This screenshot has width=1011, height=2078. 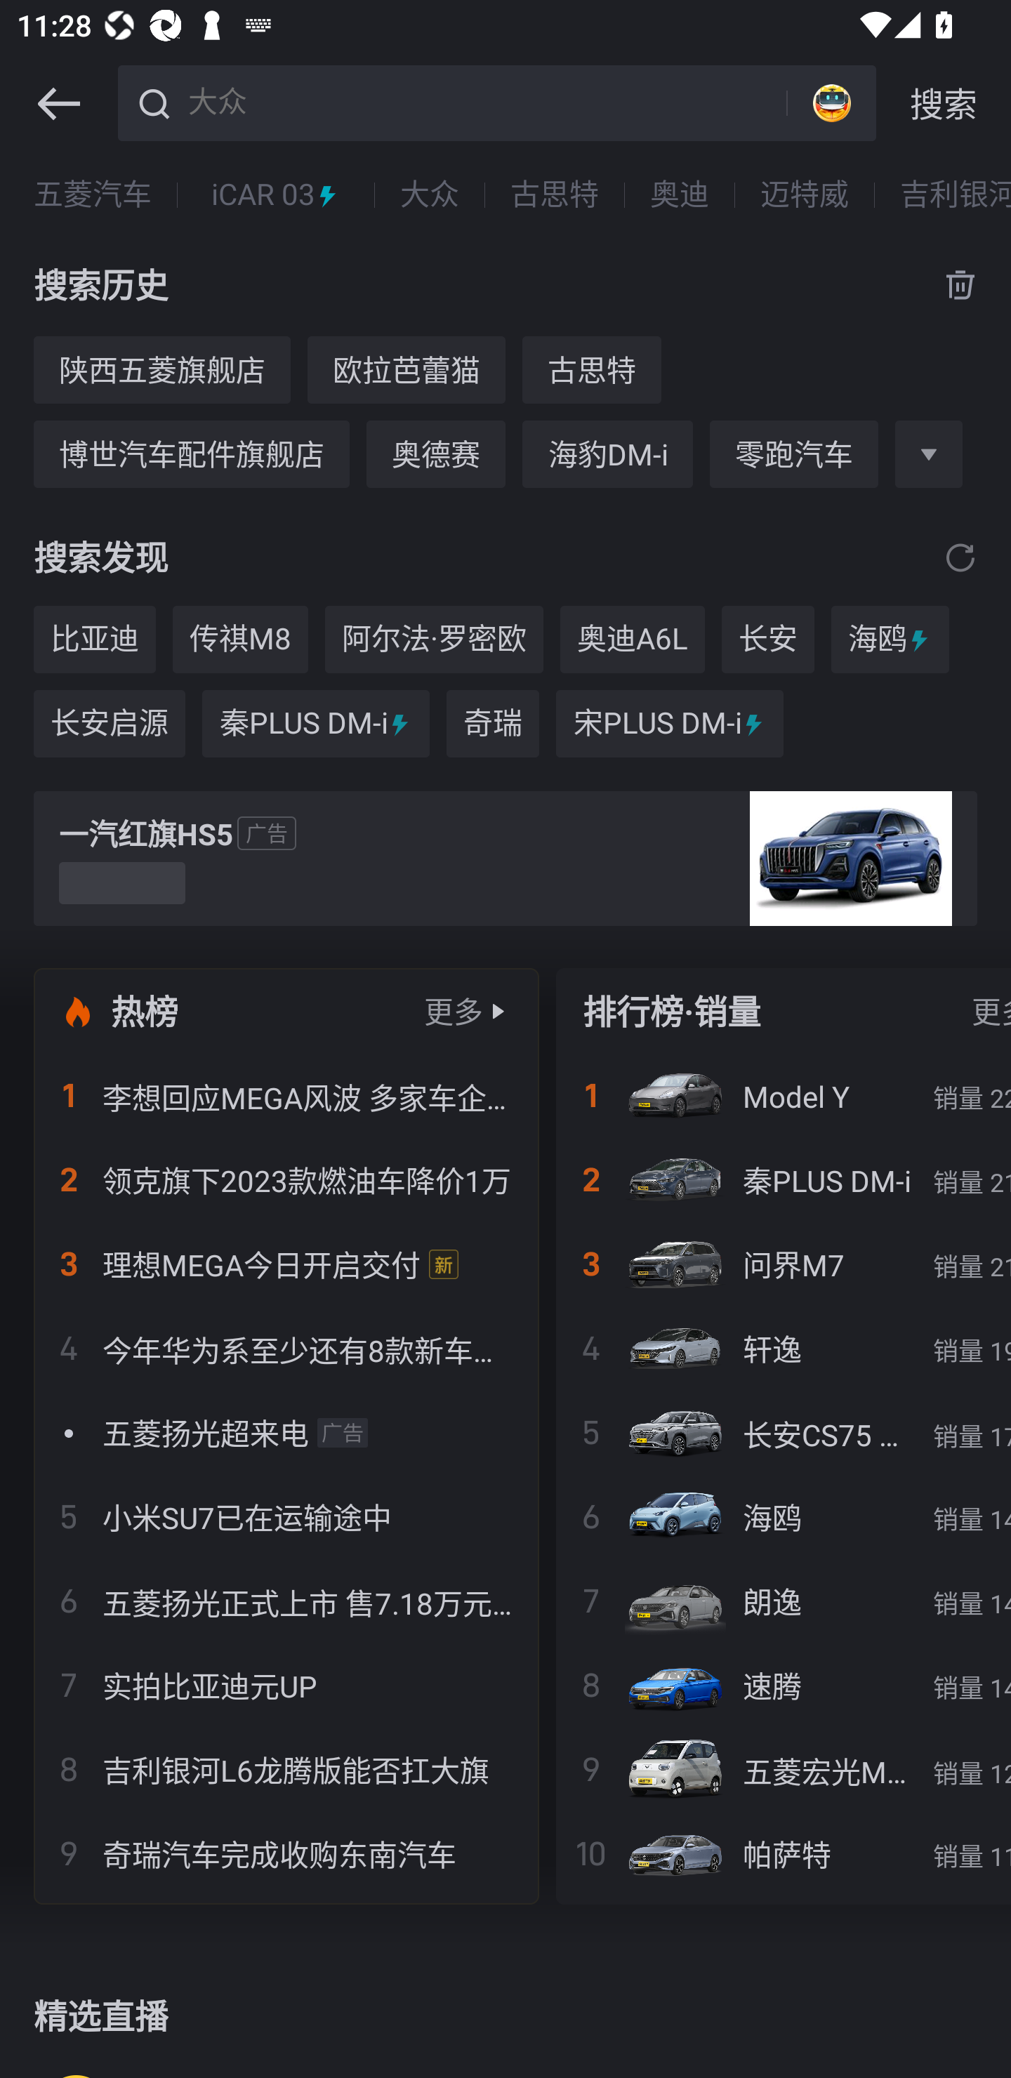 I want to click on 古思特, so click(x=591, y=369).